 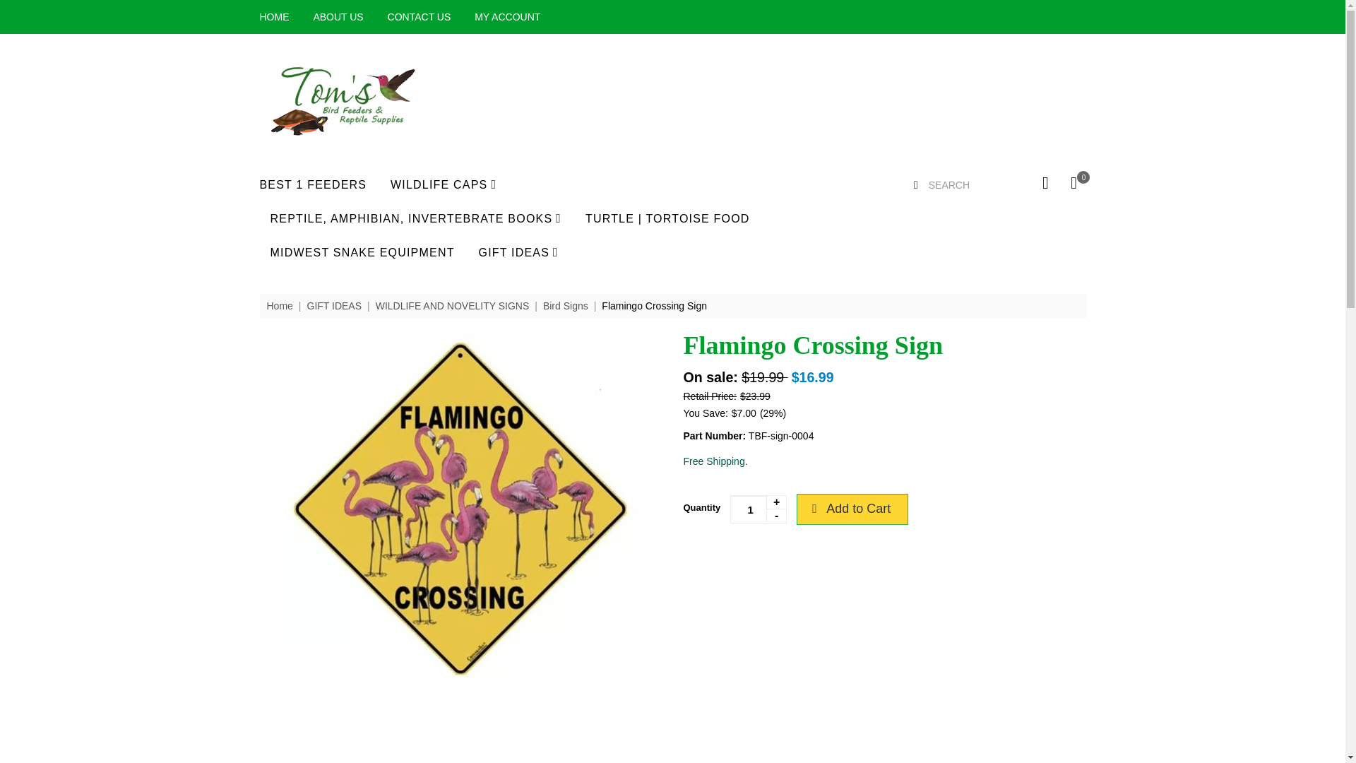 What do you see at coordinates (443, 184) in the screenshot?
I see `WILDLIFE CAPS` at bounding box center [443, 184].